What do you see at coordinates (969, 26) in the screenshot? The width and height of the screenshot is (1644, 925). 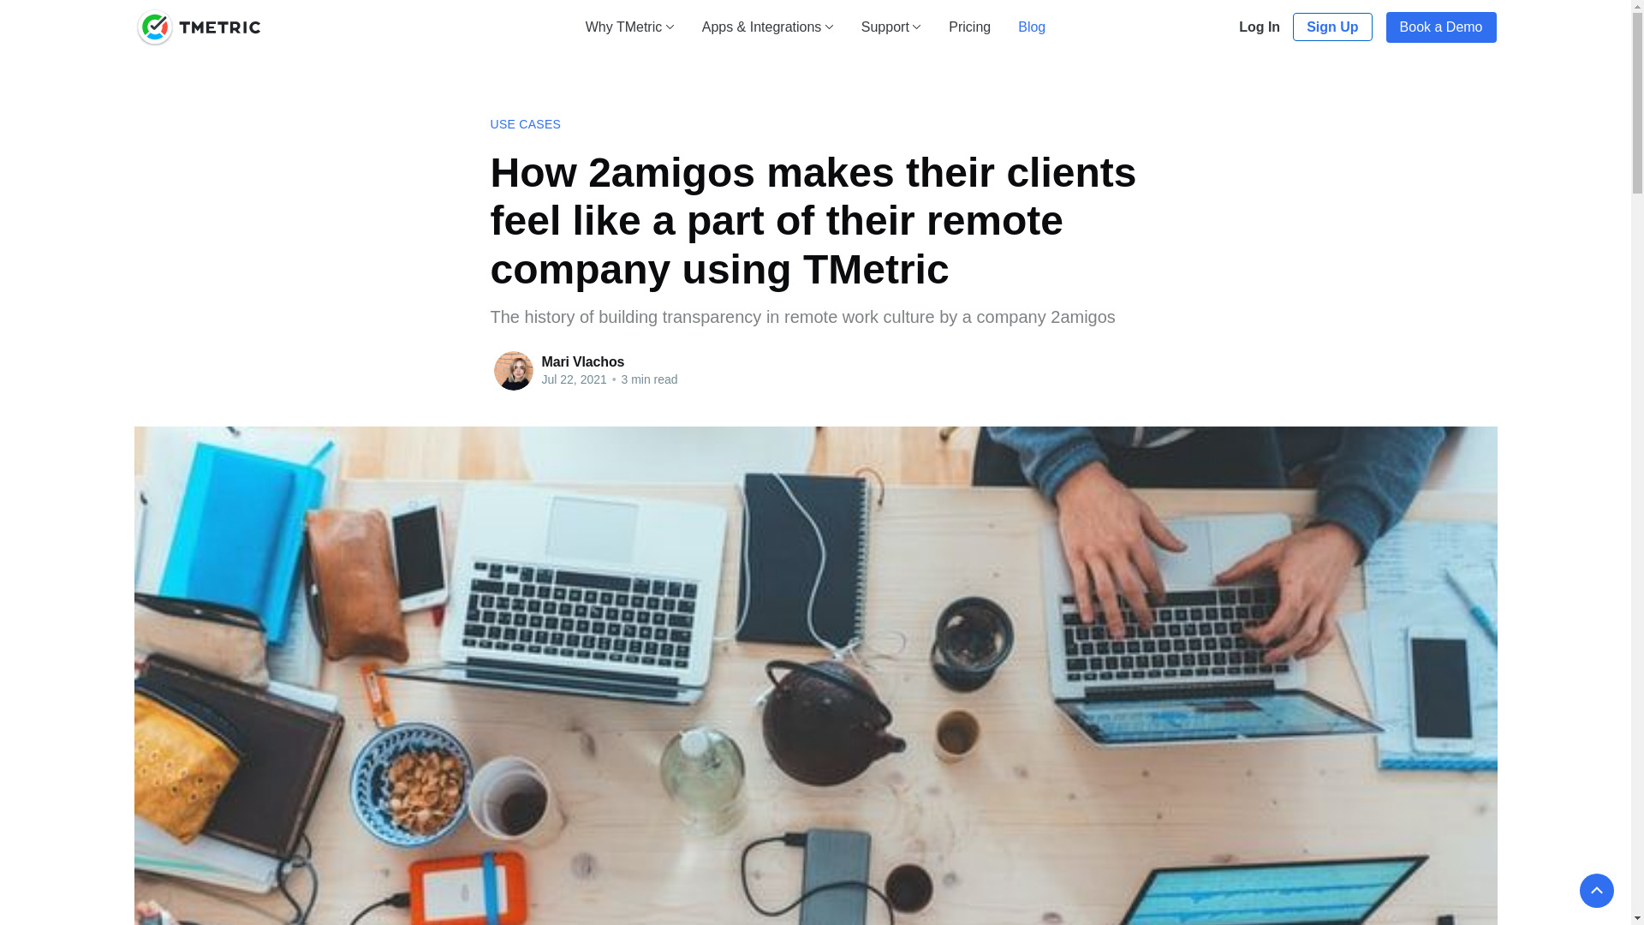 I see `Pricing` at bounding box center [969, 26].